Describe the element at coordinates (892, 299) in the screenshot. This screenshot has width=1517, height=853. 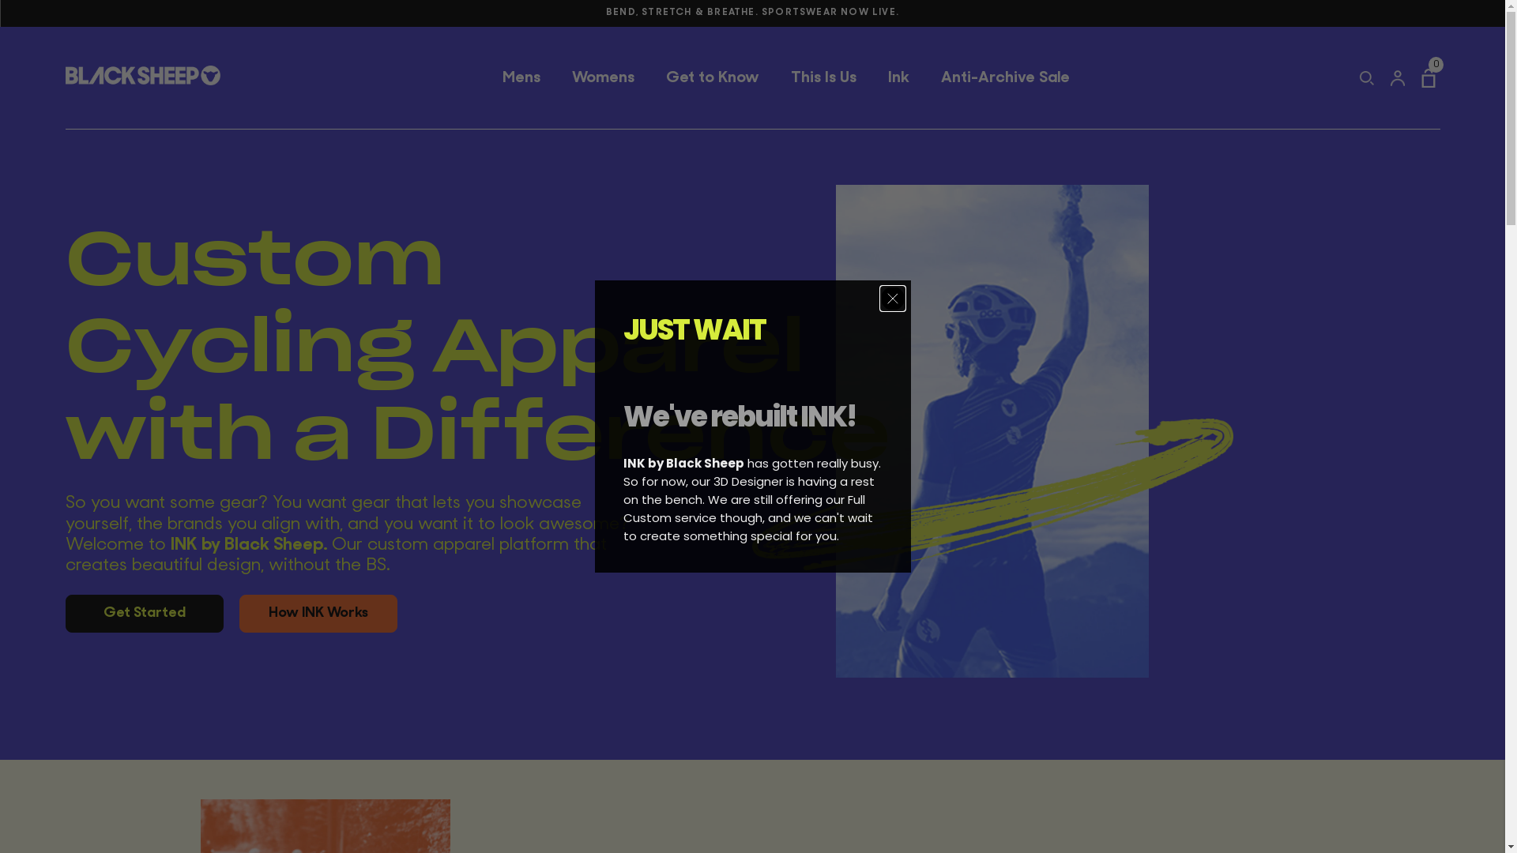
I see `Close dialog 3` at that location.